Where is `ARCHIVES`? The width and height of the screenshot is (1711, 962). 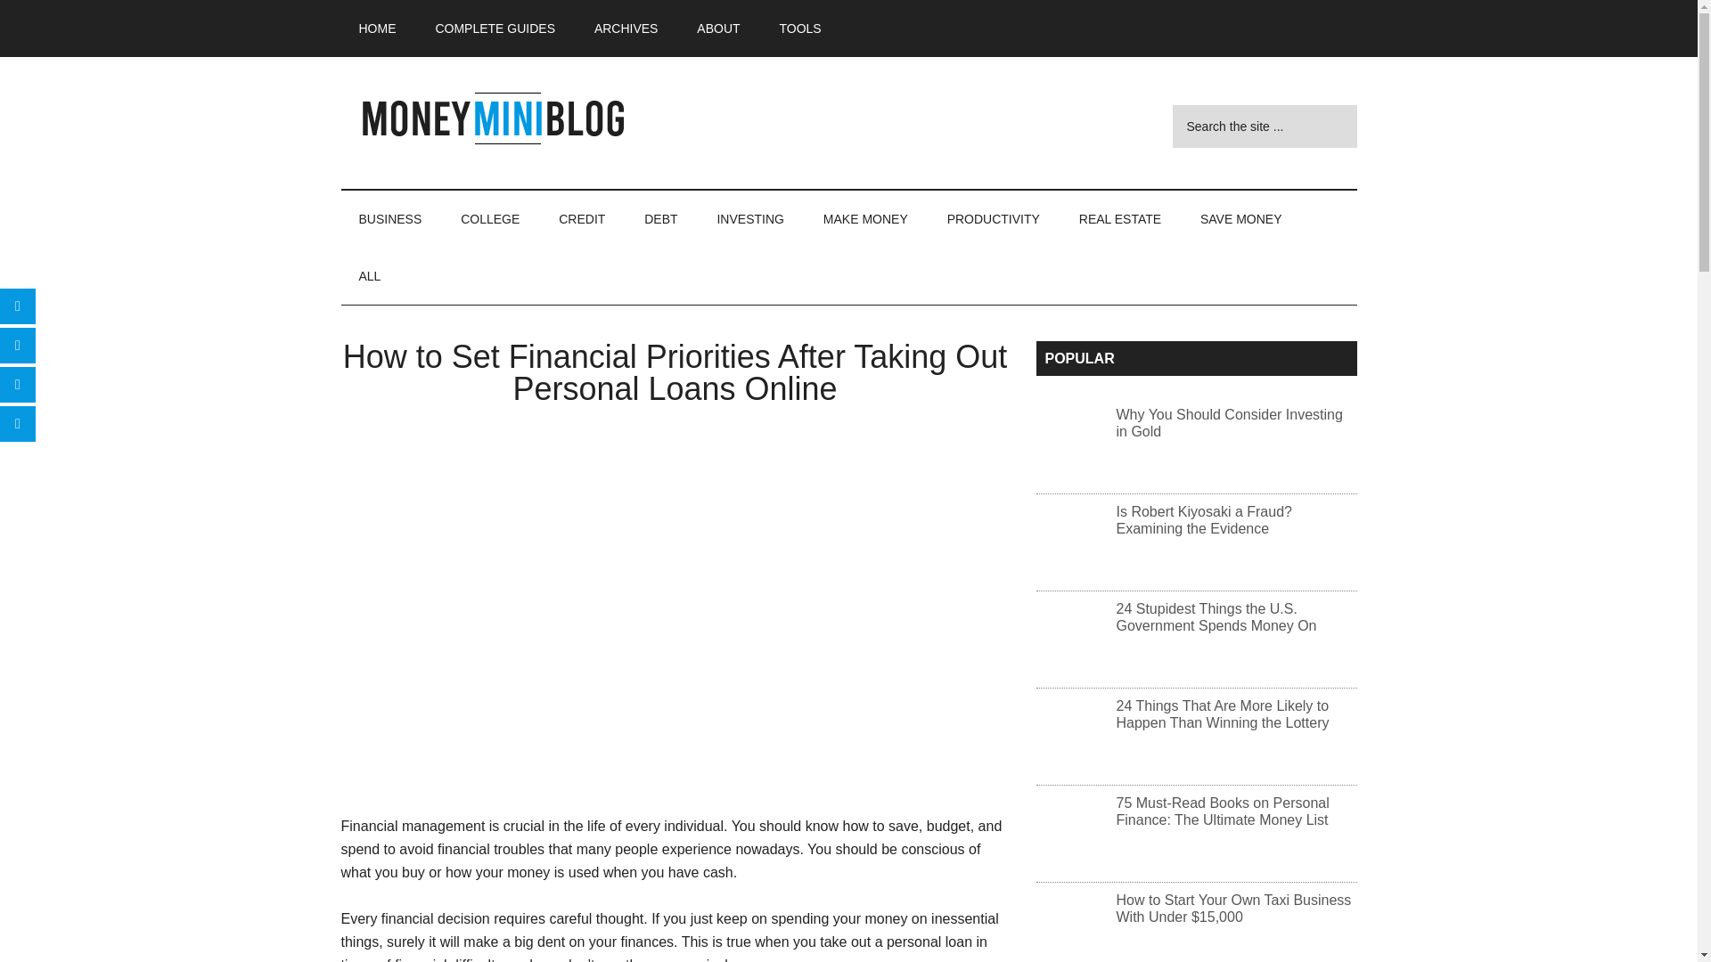 ARCHIVES is located at coordinates (626, 29).